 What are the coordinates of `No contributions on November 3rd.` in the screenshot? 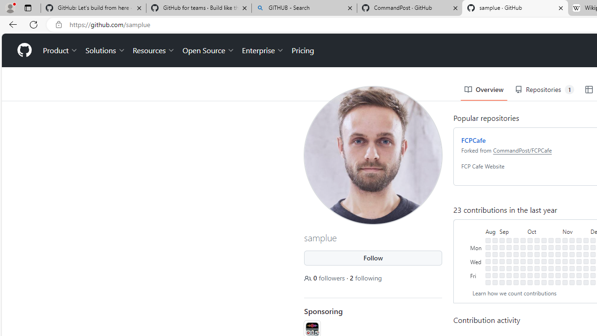 It's located at (558, 275).